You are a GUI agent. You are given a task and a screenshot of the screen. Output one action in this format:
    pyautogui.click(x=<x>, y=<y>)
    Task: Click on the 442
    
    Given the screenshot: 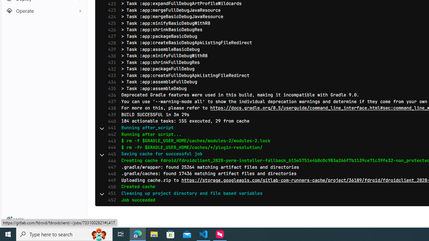 What is the action you would take?
    pyautogui.click(x=110, y=134)
    